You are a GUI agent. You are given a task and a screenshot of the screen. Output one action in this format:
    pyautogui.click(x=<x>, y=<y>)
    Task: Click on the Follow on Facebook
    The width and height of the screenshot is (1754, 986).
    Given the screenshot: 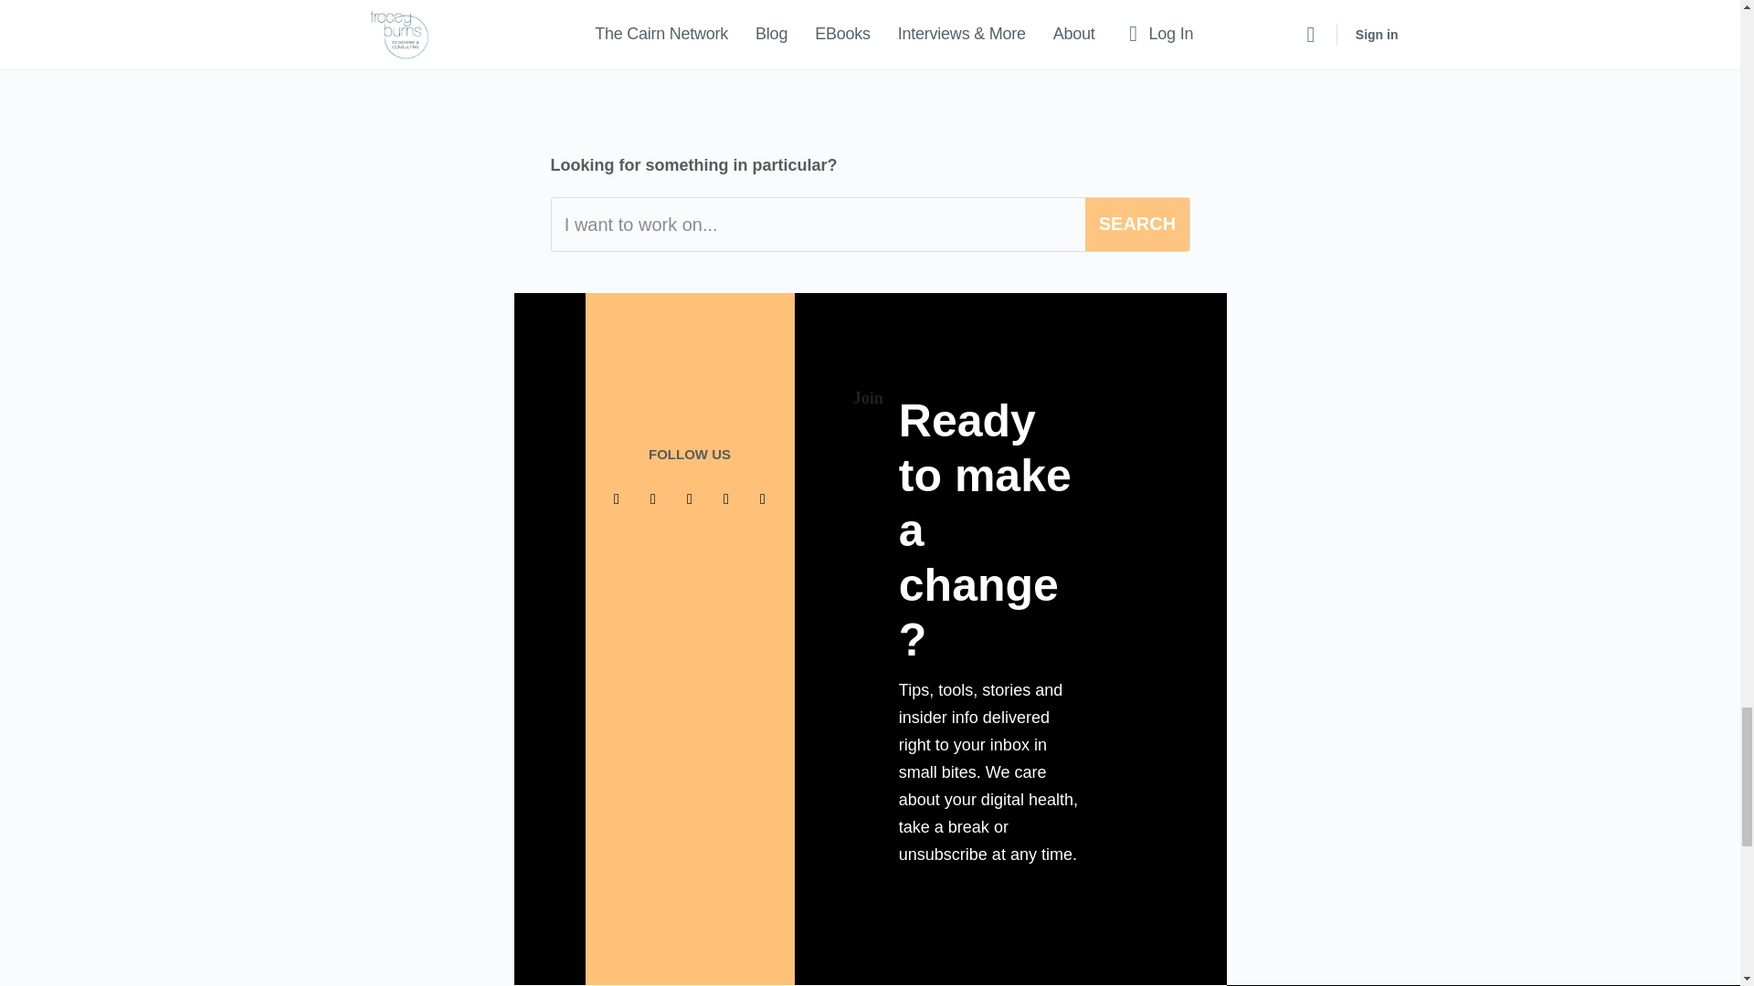 What is the action you would take?
    pyautogui.click(x=616, y=498)
    